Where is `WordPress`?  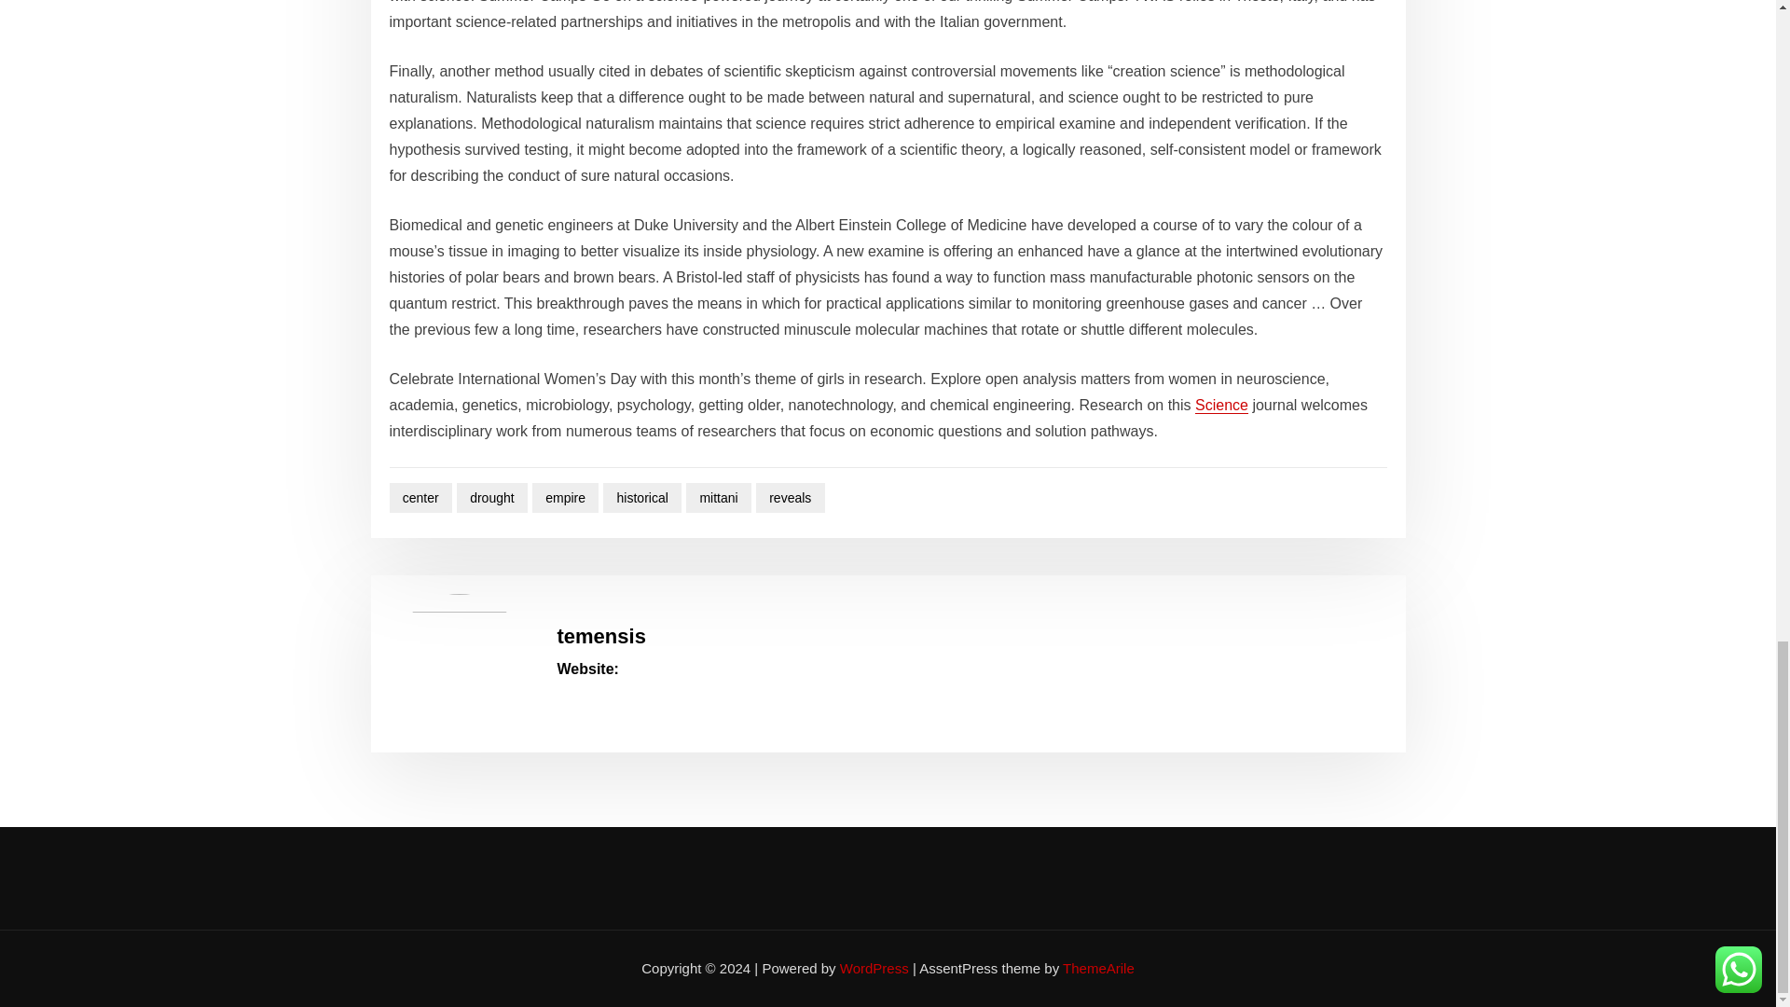
WordPress is located at coordinates (874, 968).